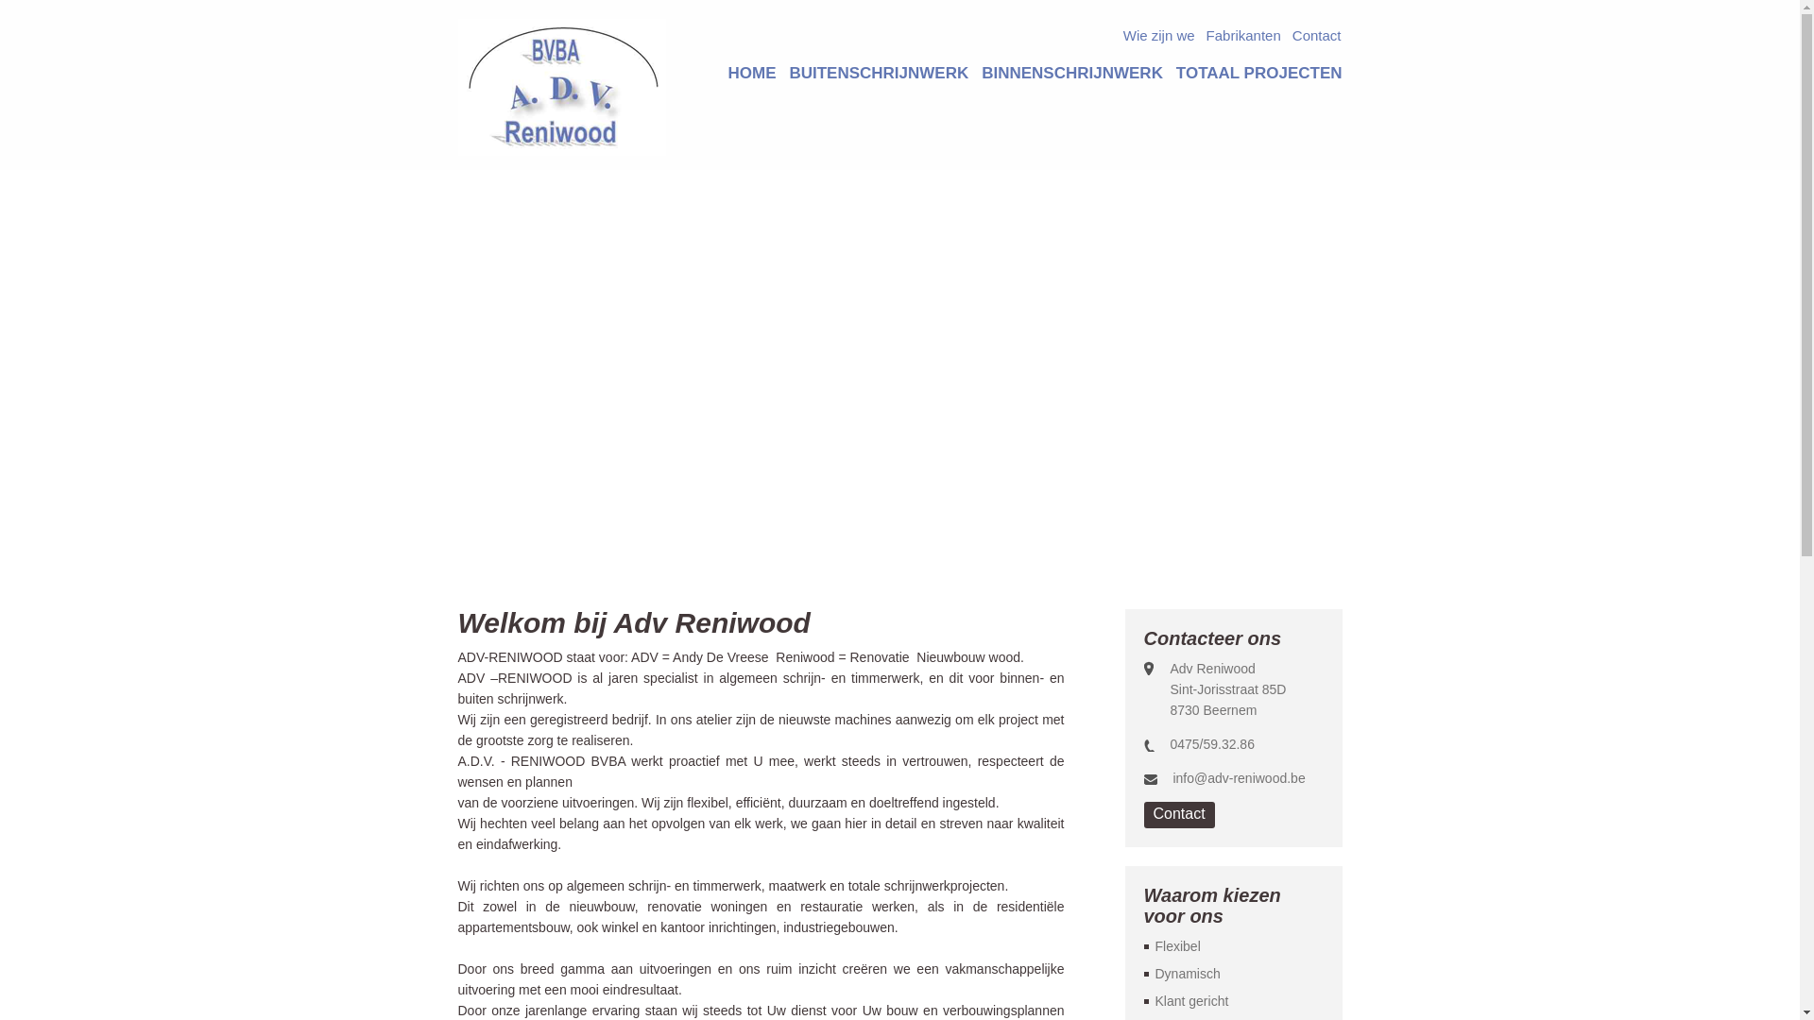 Image resolution: width=1814 pixels, height=1020 pixels. Describe the element at coordinates (1243, 38) in the screenshot. I see `Fabrikanten` at that location.